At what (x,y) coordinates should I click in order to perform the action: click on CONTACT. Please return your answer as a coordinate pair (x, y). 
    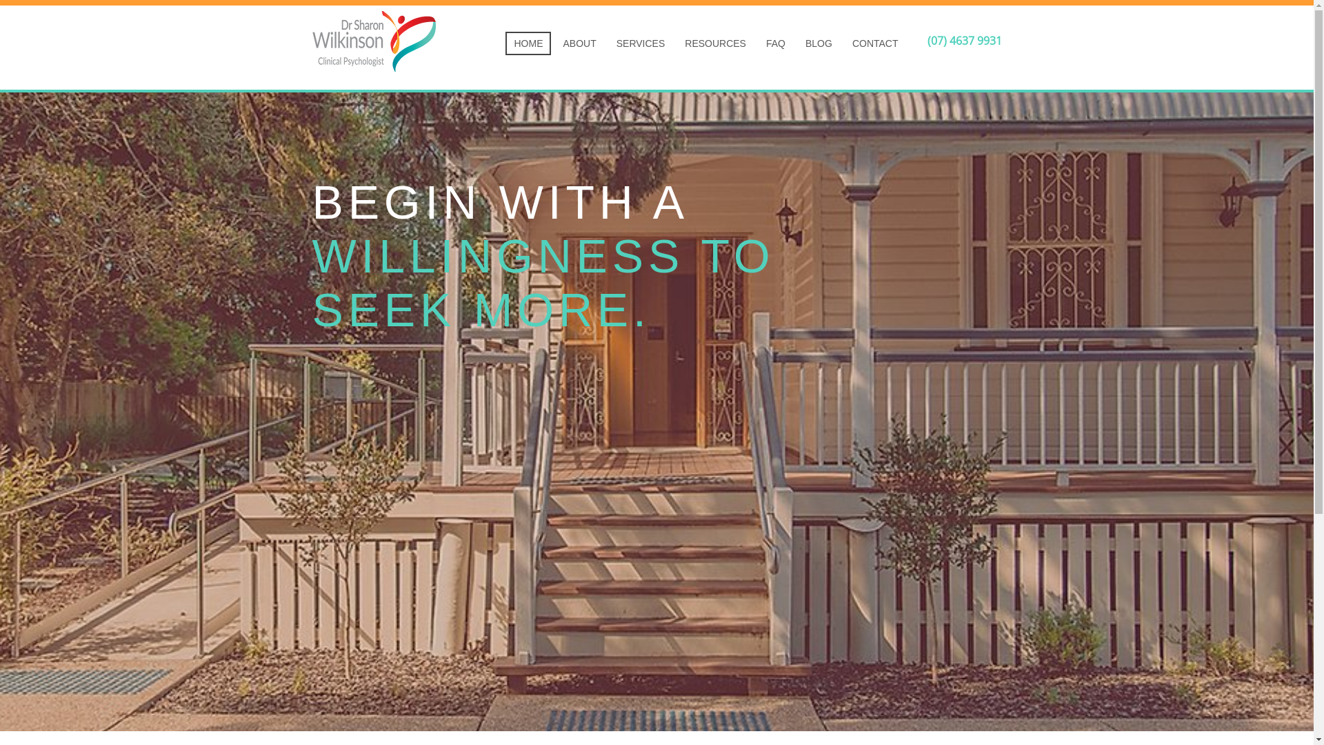
    Looking at the image, I should click on (876, 43).